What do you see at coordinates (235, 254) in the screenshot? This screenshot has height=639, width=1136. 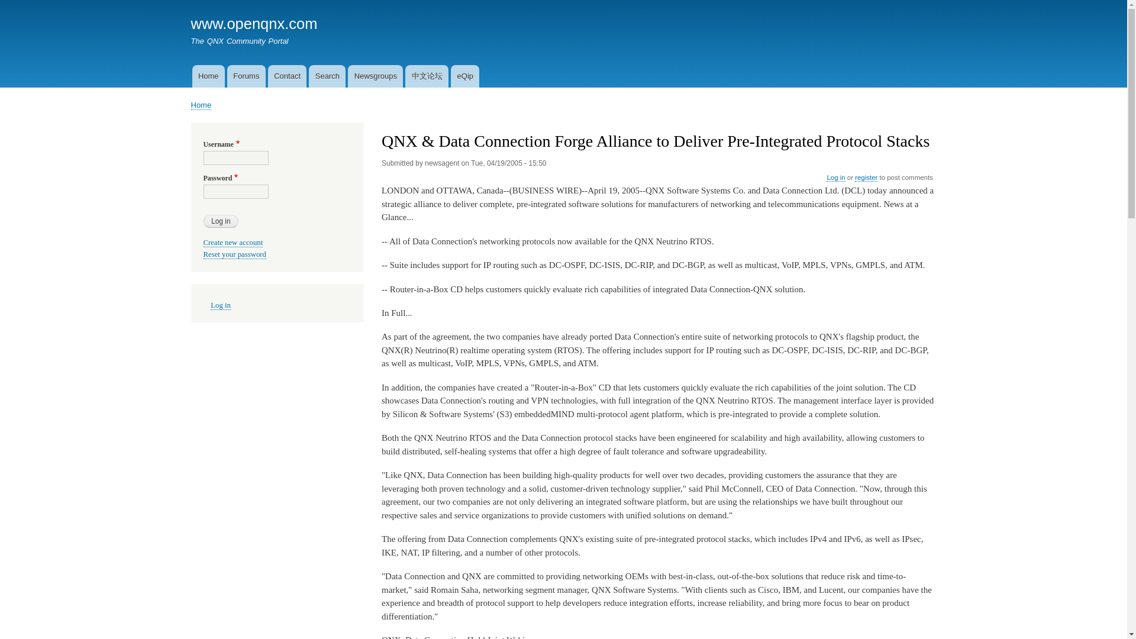 I see `Send password reset instructions via email.` at bounding box center [235, 254].